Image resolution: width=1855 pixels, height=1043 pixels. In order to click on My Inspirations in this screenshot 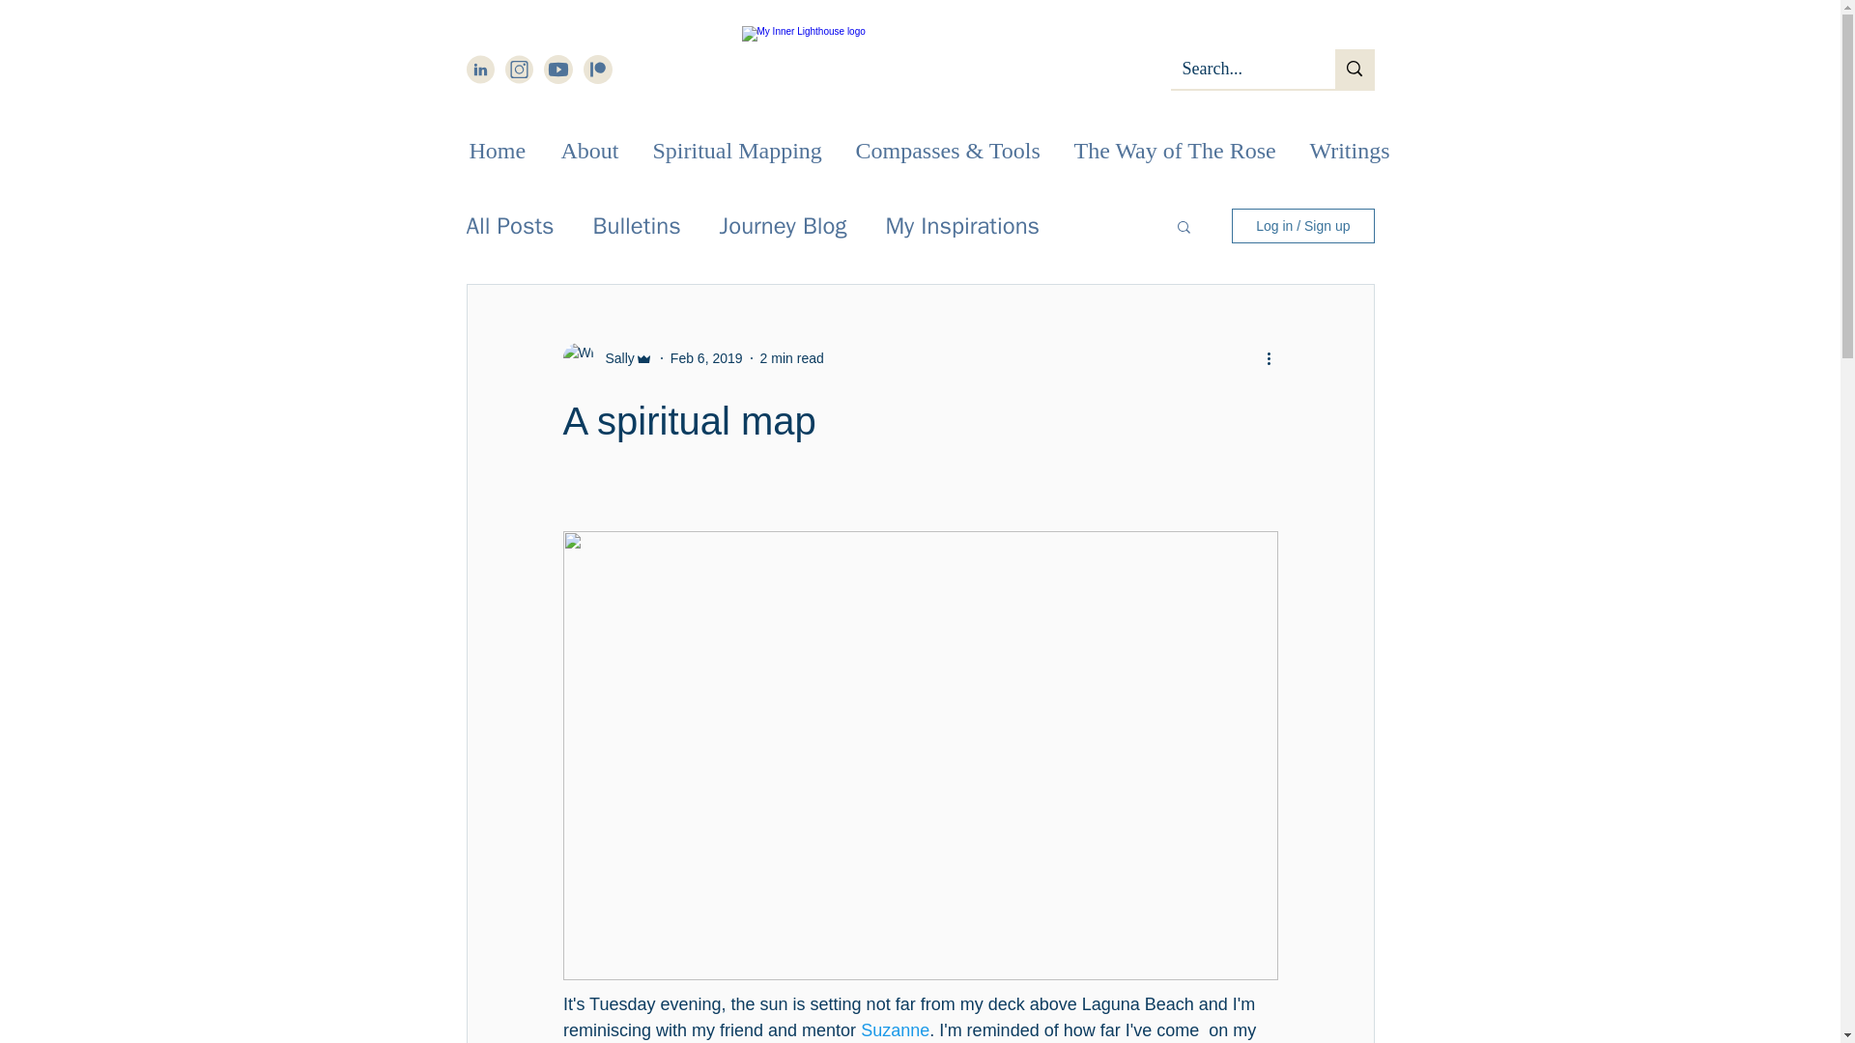, I will do `click(961, 226)`.